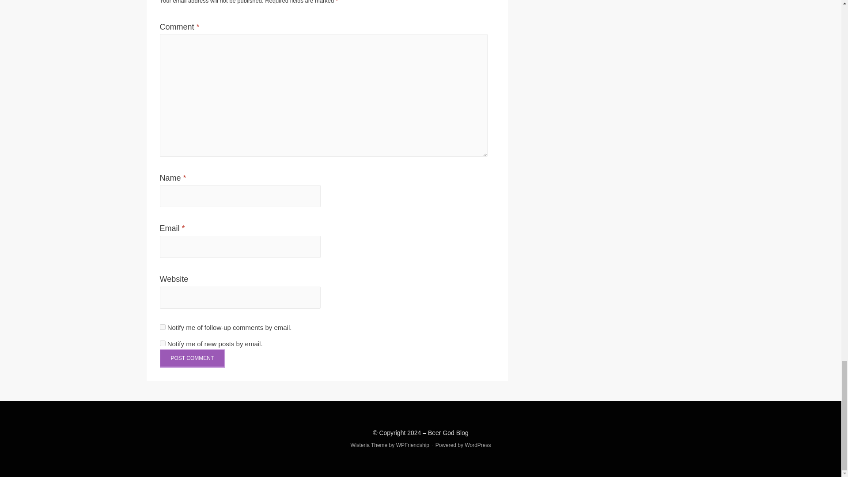  I want to click on WordPress, so click(478, 445).